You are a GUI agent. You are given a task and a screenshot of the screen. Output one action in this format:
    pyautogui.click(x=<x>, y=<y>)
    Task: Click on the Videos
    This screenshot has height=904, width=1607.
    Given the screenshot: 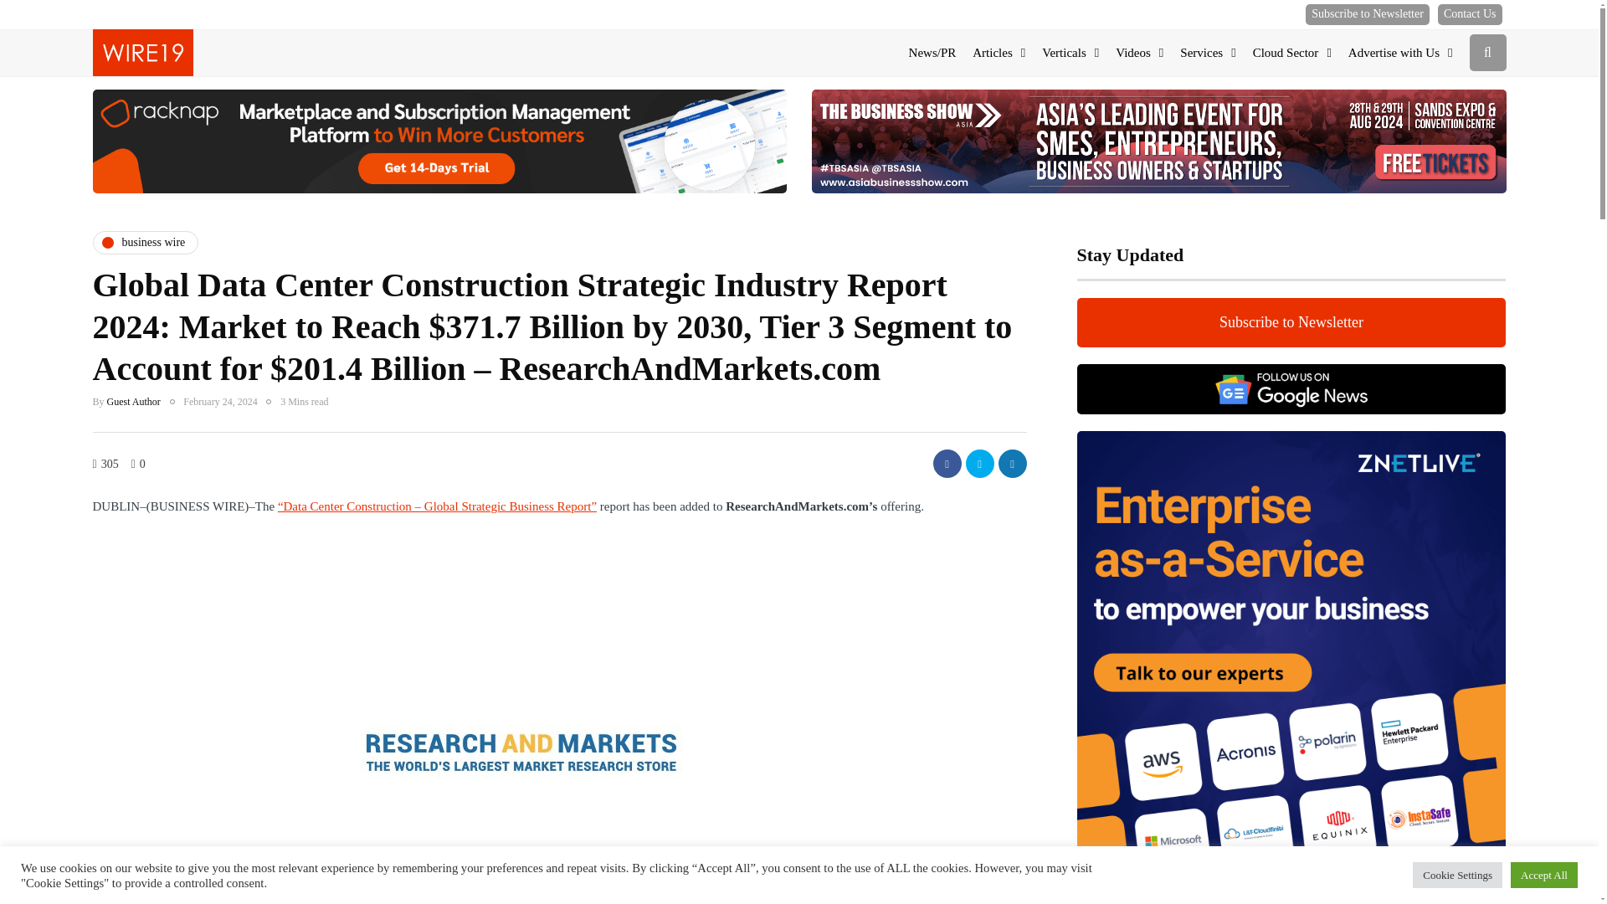 What is the action you would take?
    pyautogui.click(x=1138, y=53)
    